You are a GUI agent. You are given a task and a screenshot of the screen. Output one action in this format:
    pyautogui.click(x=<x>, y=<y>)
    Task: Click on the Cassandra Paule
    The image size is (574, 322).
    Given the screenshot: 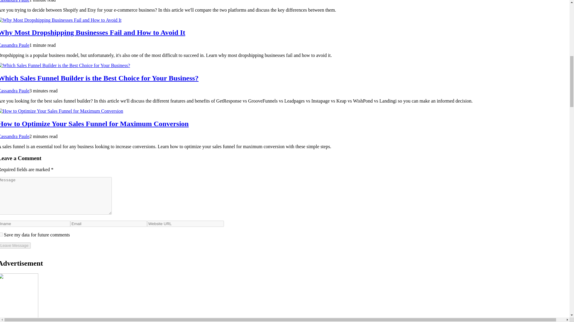 What is the action you would take?
    pyautogui.click(x=14, y=1)
    